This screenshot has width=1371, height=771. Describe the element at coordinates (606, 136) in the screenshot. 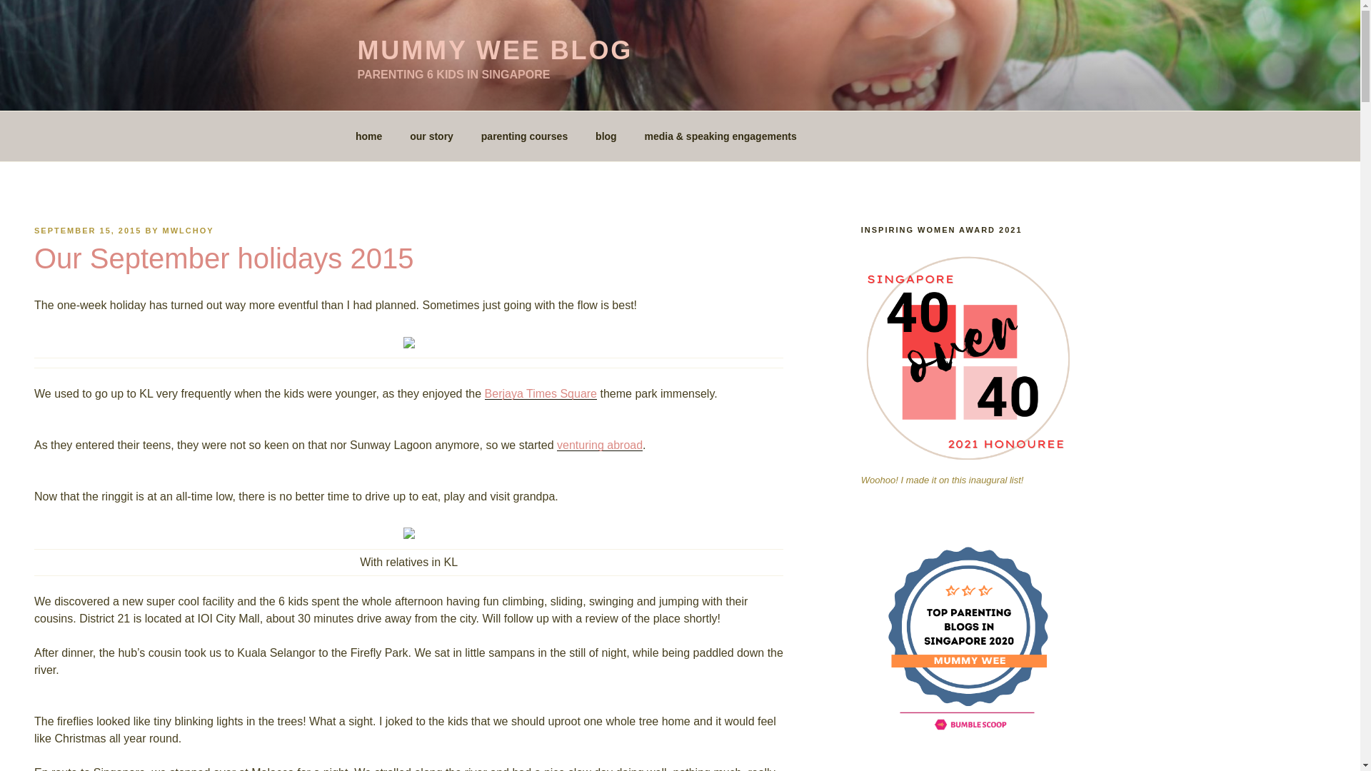

I see `blog` at that location.